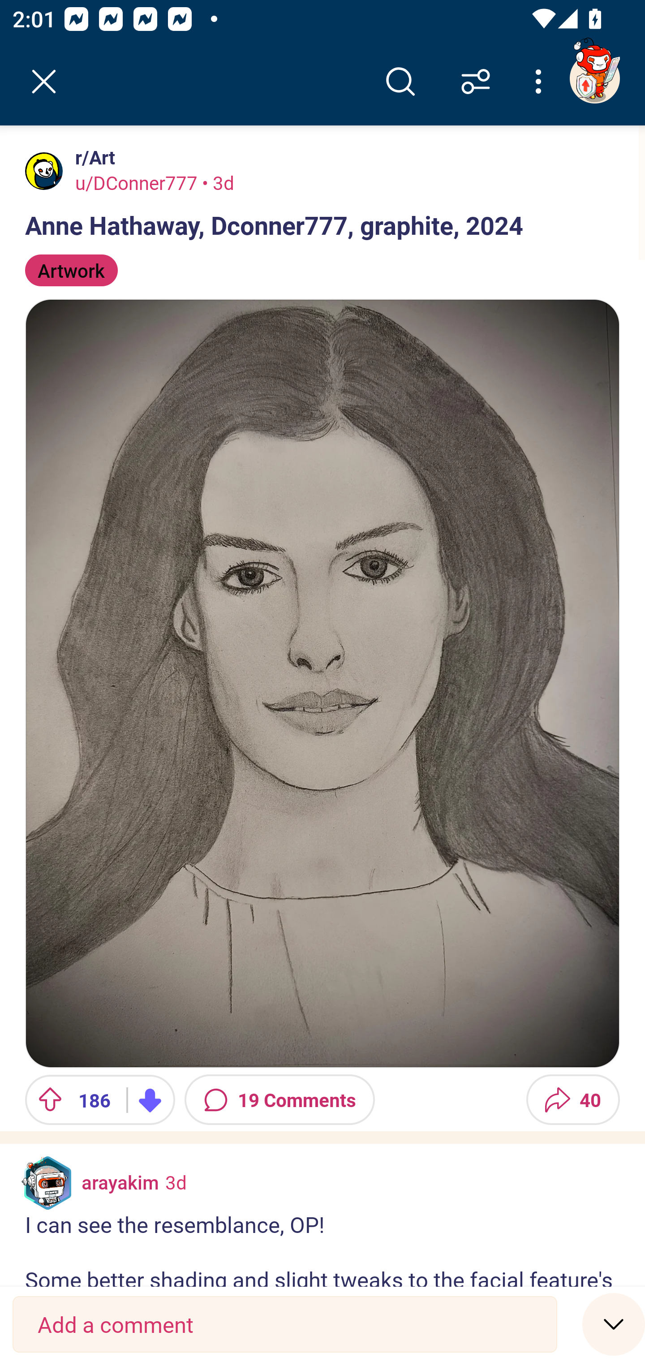  What do you see at coordinates (44, 171) in the screenshot?
I see `Avatar` at bounding box center [44, 171].